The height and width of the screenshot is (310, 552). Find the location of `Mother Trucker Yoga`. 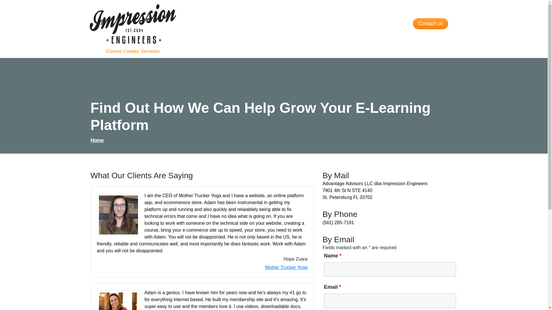

Mother Trucker Yoga is located at coordinates (286, 267).